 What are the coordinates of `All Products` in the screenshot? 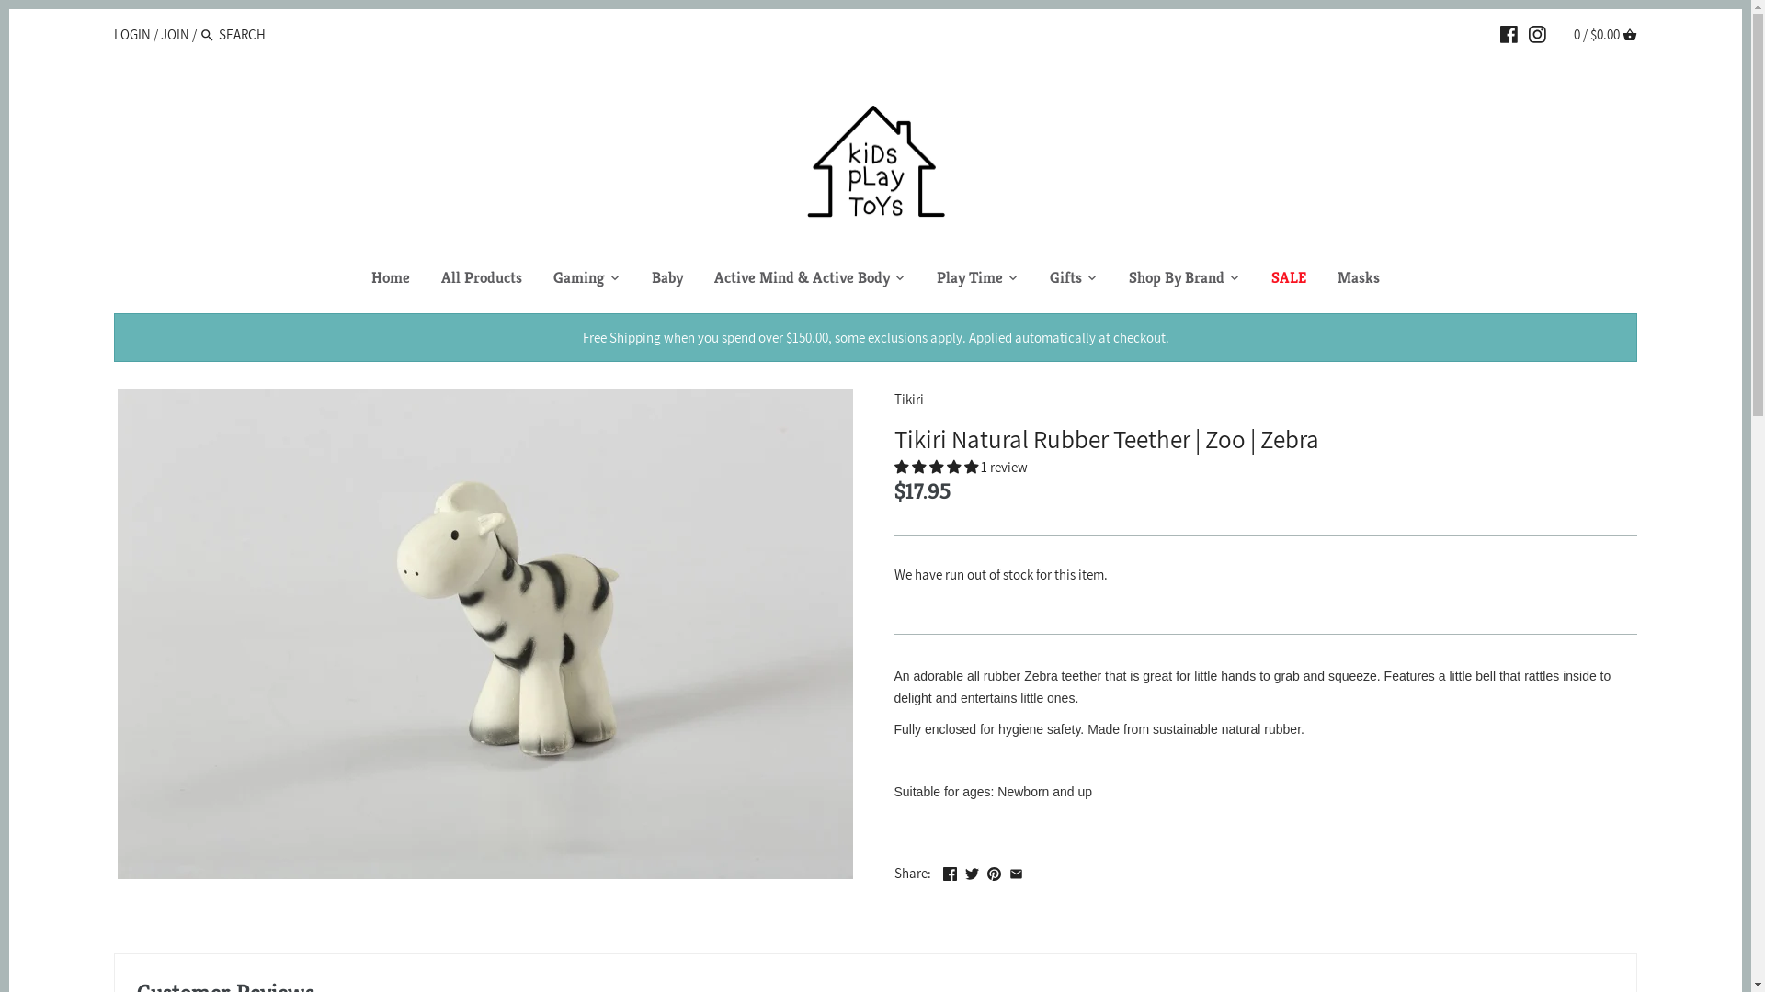 It's located at (482, 280).